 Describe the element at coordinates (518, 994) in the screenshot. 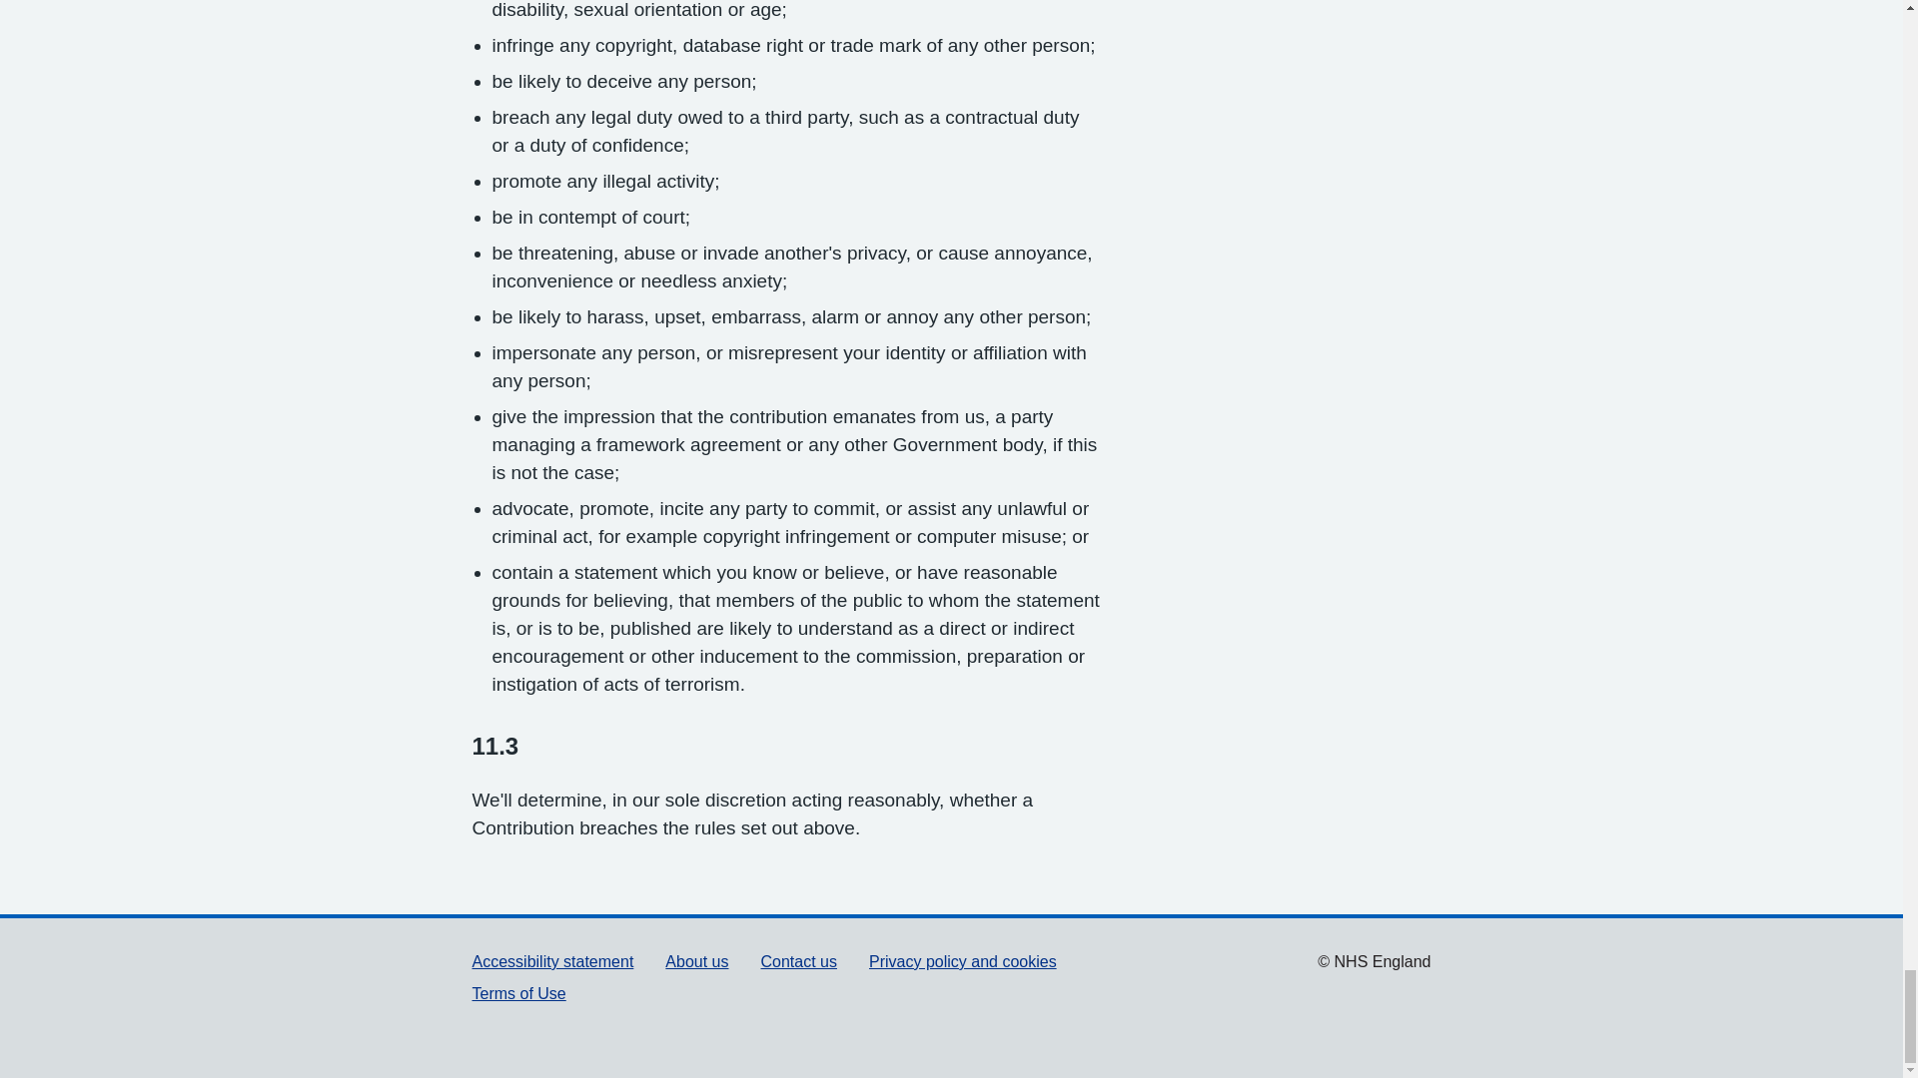

I see `Terms of Use` at that location.